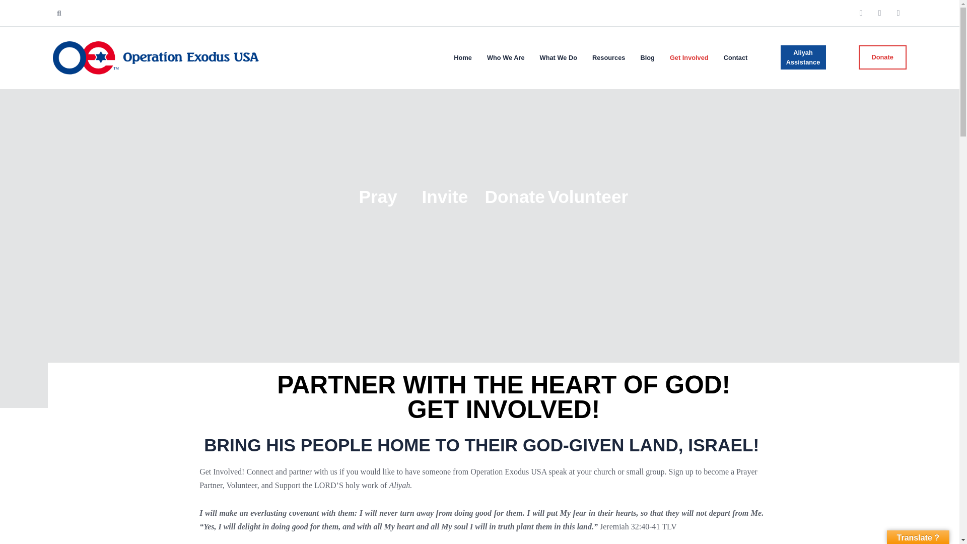  Describe the element at coordinates (463, 57) in the screenshot. I see `Home` at that location.